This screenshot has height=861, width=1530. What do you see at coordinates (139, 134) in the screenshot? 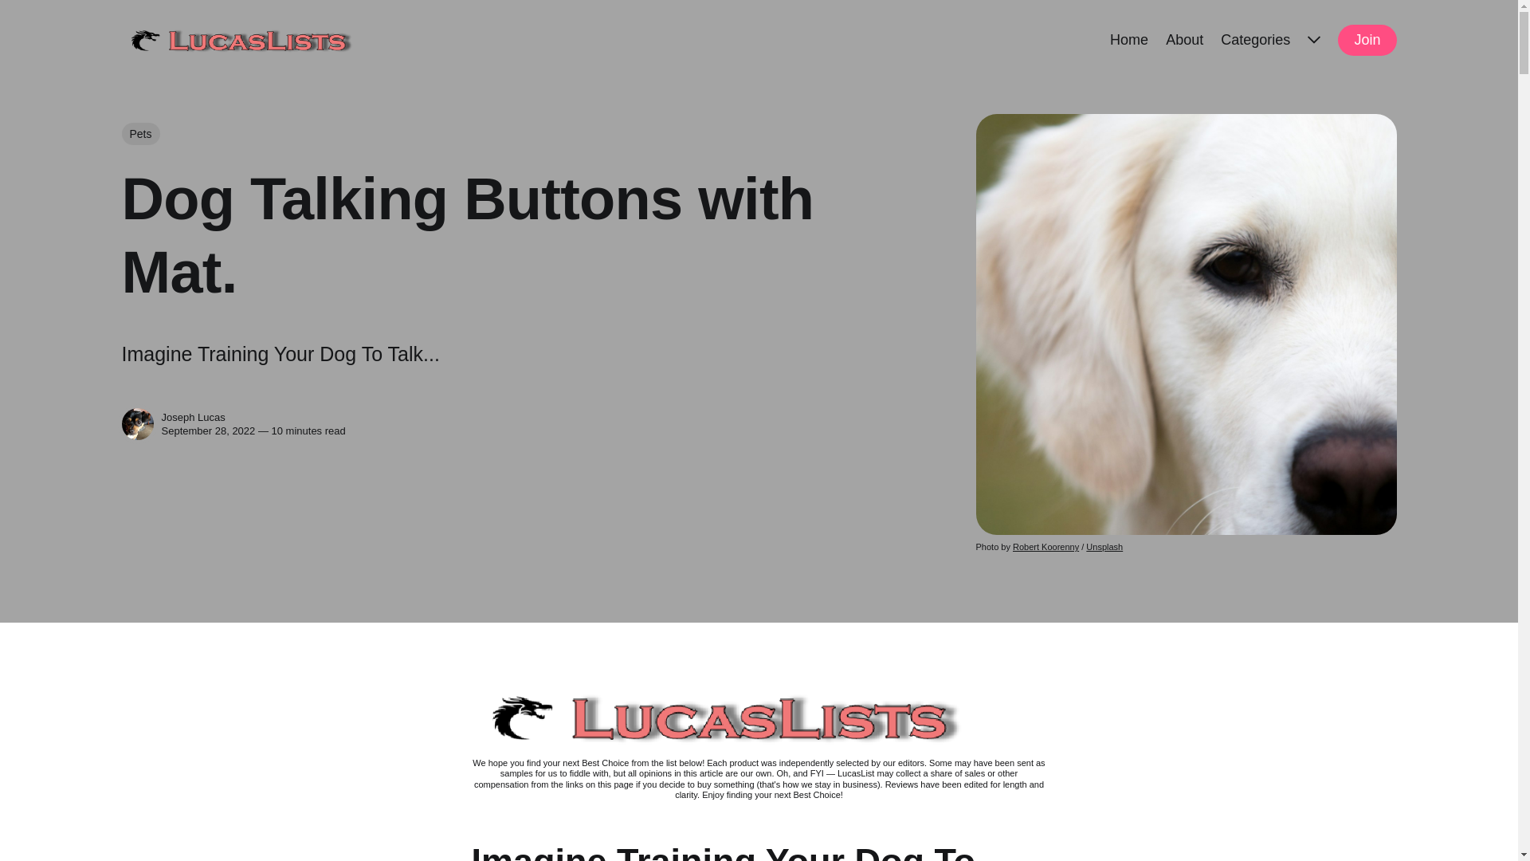
I see `Pets` at bounding box center [139, 134].